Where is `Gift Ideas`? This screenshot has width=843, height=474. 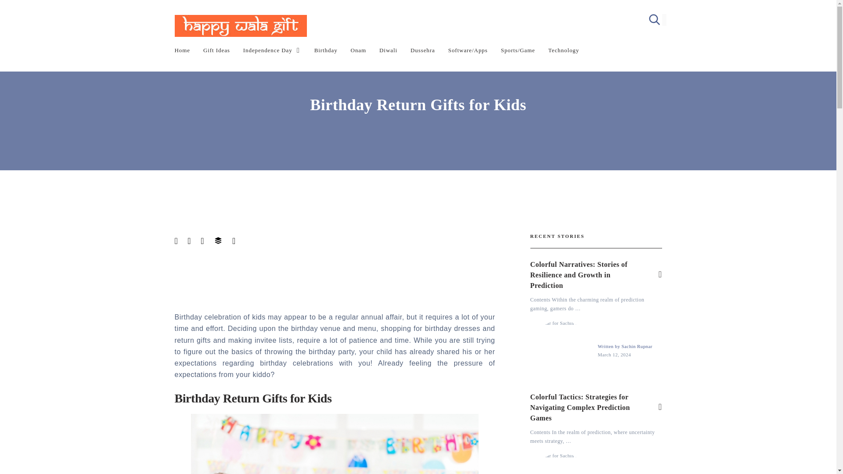
Gift Ideas is located at coordinates (216, 50).